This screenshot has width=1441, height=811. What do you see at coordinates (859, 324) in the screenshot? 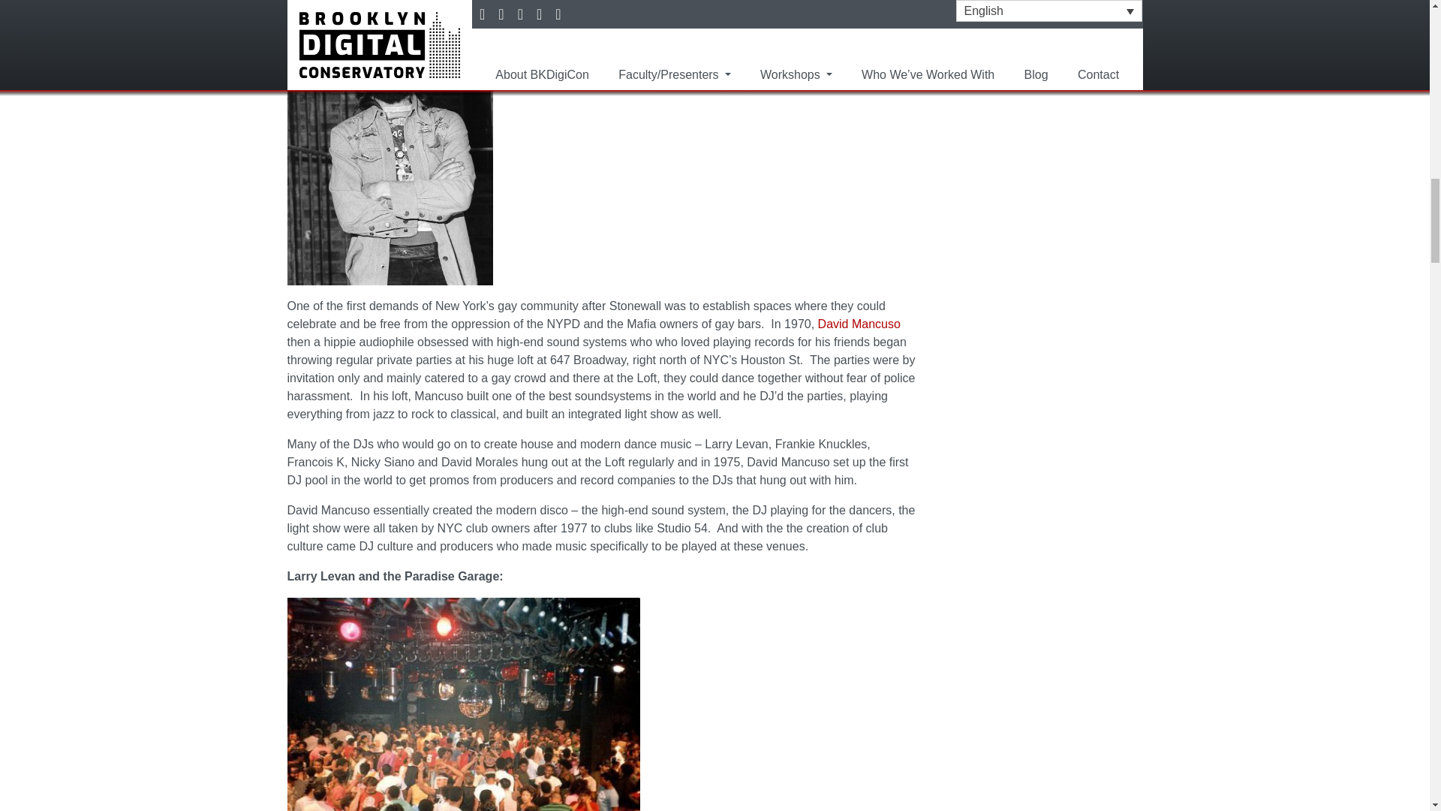
I see `David Mancuso` at bounding box center [859, 324].